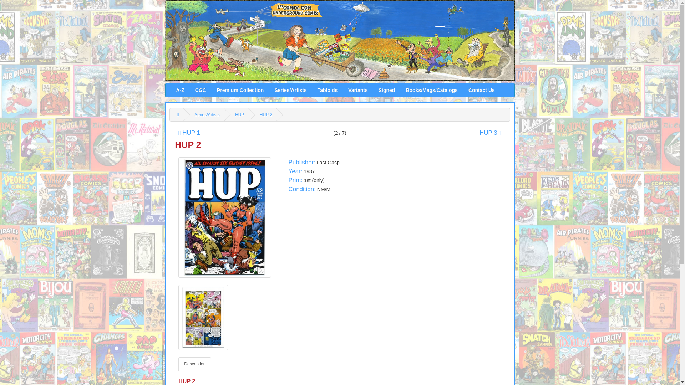 This screenshot has height=385, width=685. I want to click on Description, so click(195, 364).